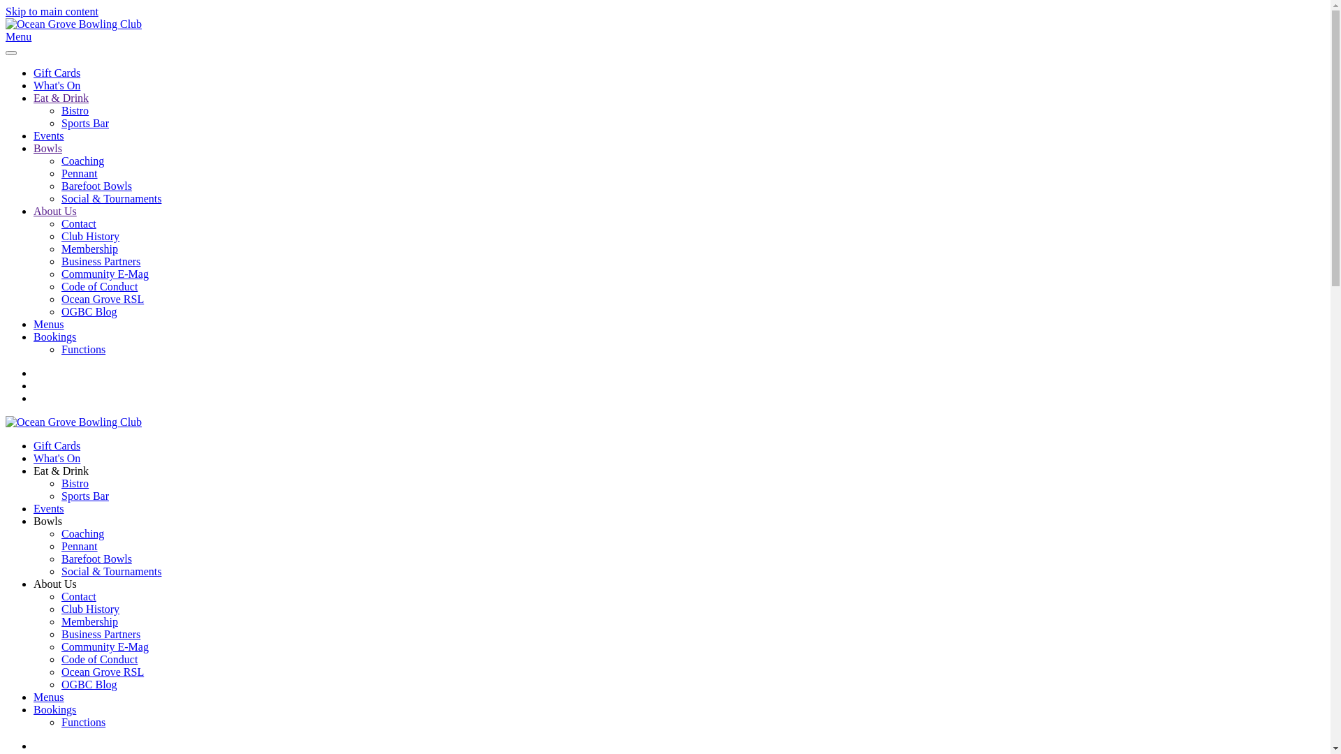  I want to click on Menu, so click(665, 37).